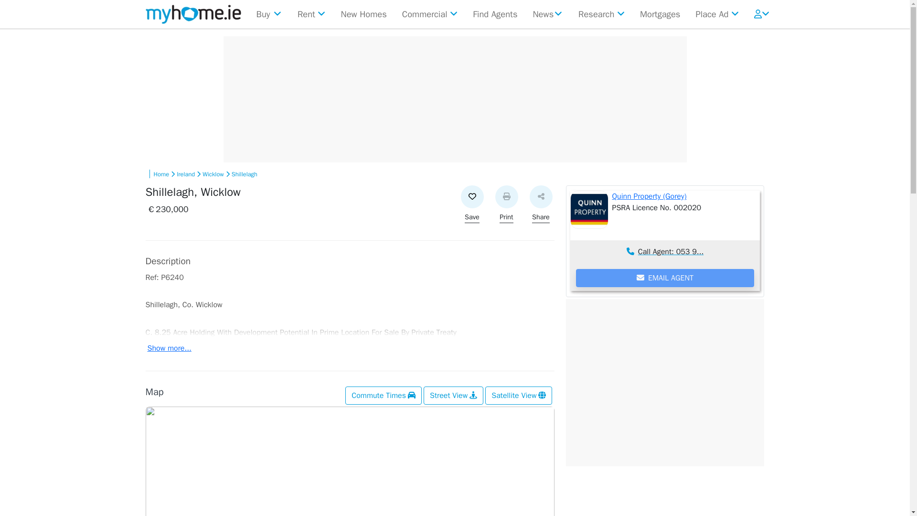 Image resolution: width=917 pixels, height=516 pixels. I want to click on New Homes, so click(364, 14).